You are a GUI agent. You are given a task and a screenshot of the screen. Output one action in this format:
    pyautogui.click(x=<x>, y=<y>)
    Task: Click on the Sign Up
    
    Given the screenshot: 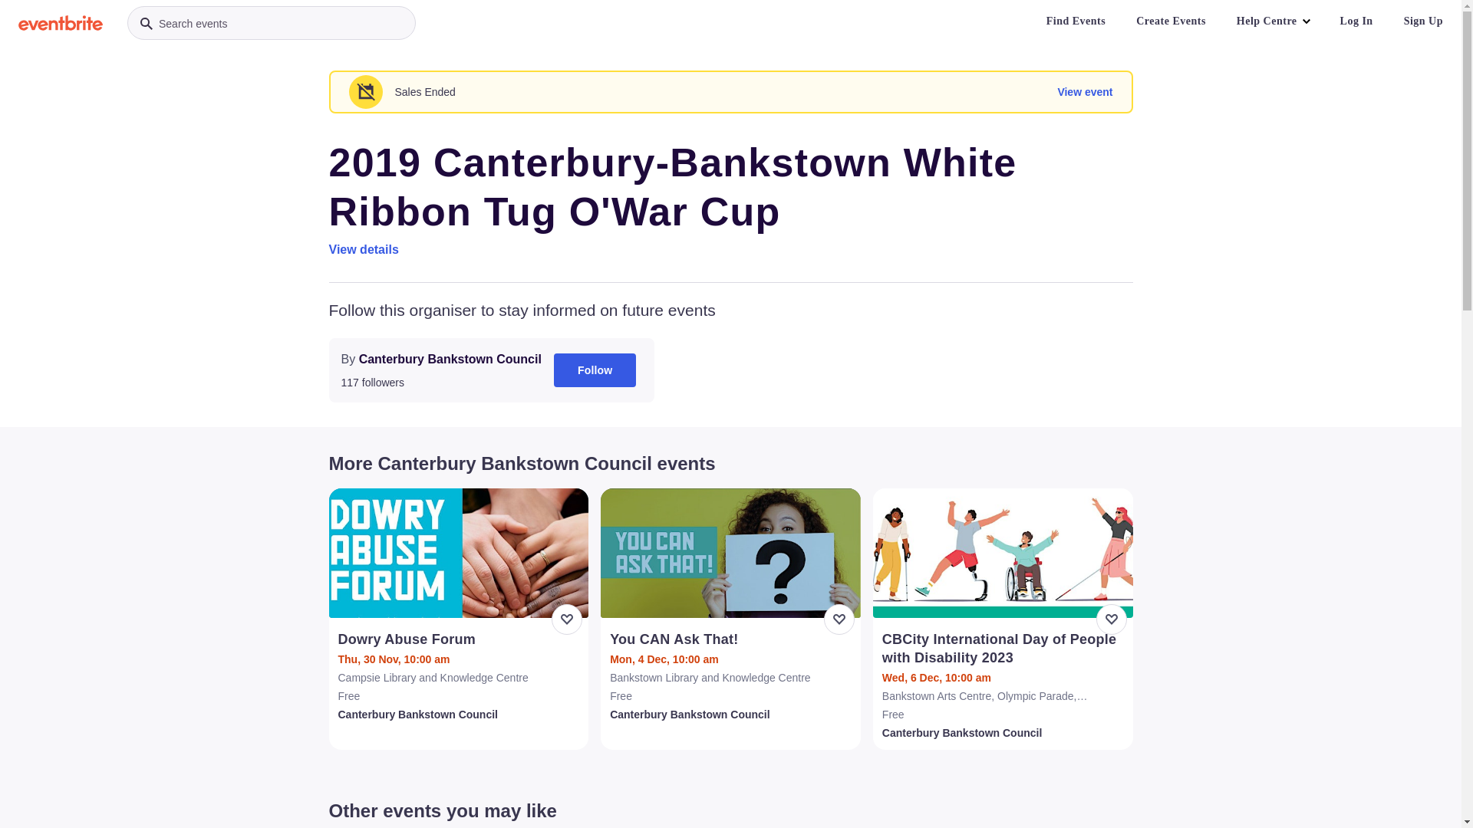 What is the action you would take?
    pyautogui.click(x=1424, y=21)
    